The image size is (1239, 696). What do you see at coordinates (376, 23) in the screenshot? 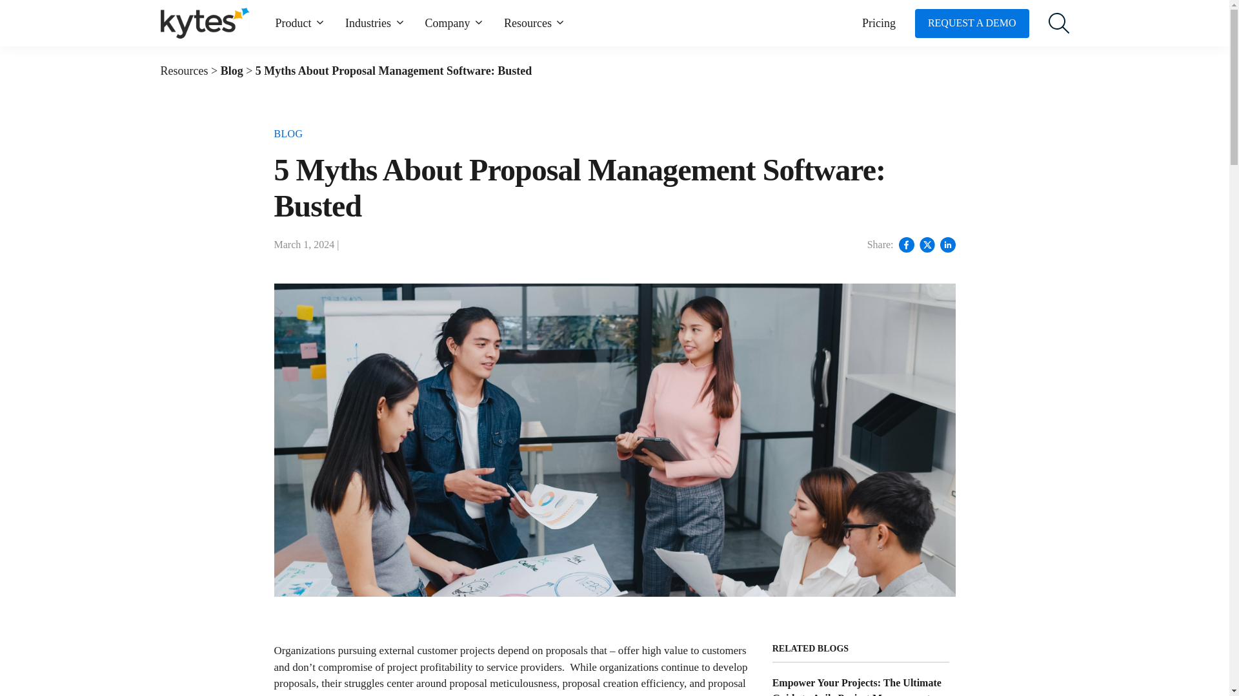
I see `Industries` at bounding box center [376, 23].